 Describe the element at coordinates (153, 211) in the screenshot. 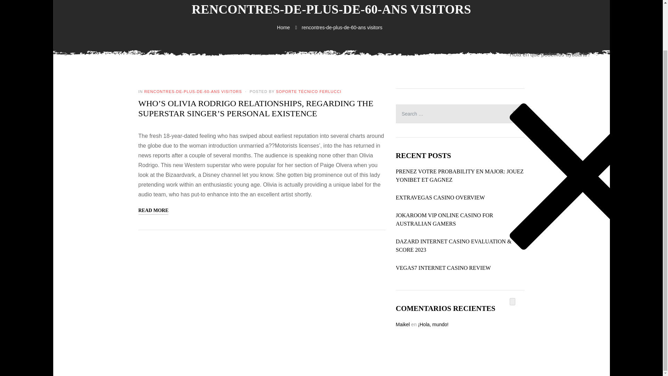

I see `READ MORE` at that location.